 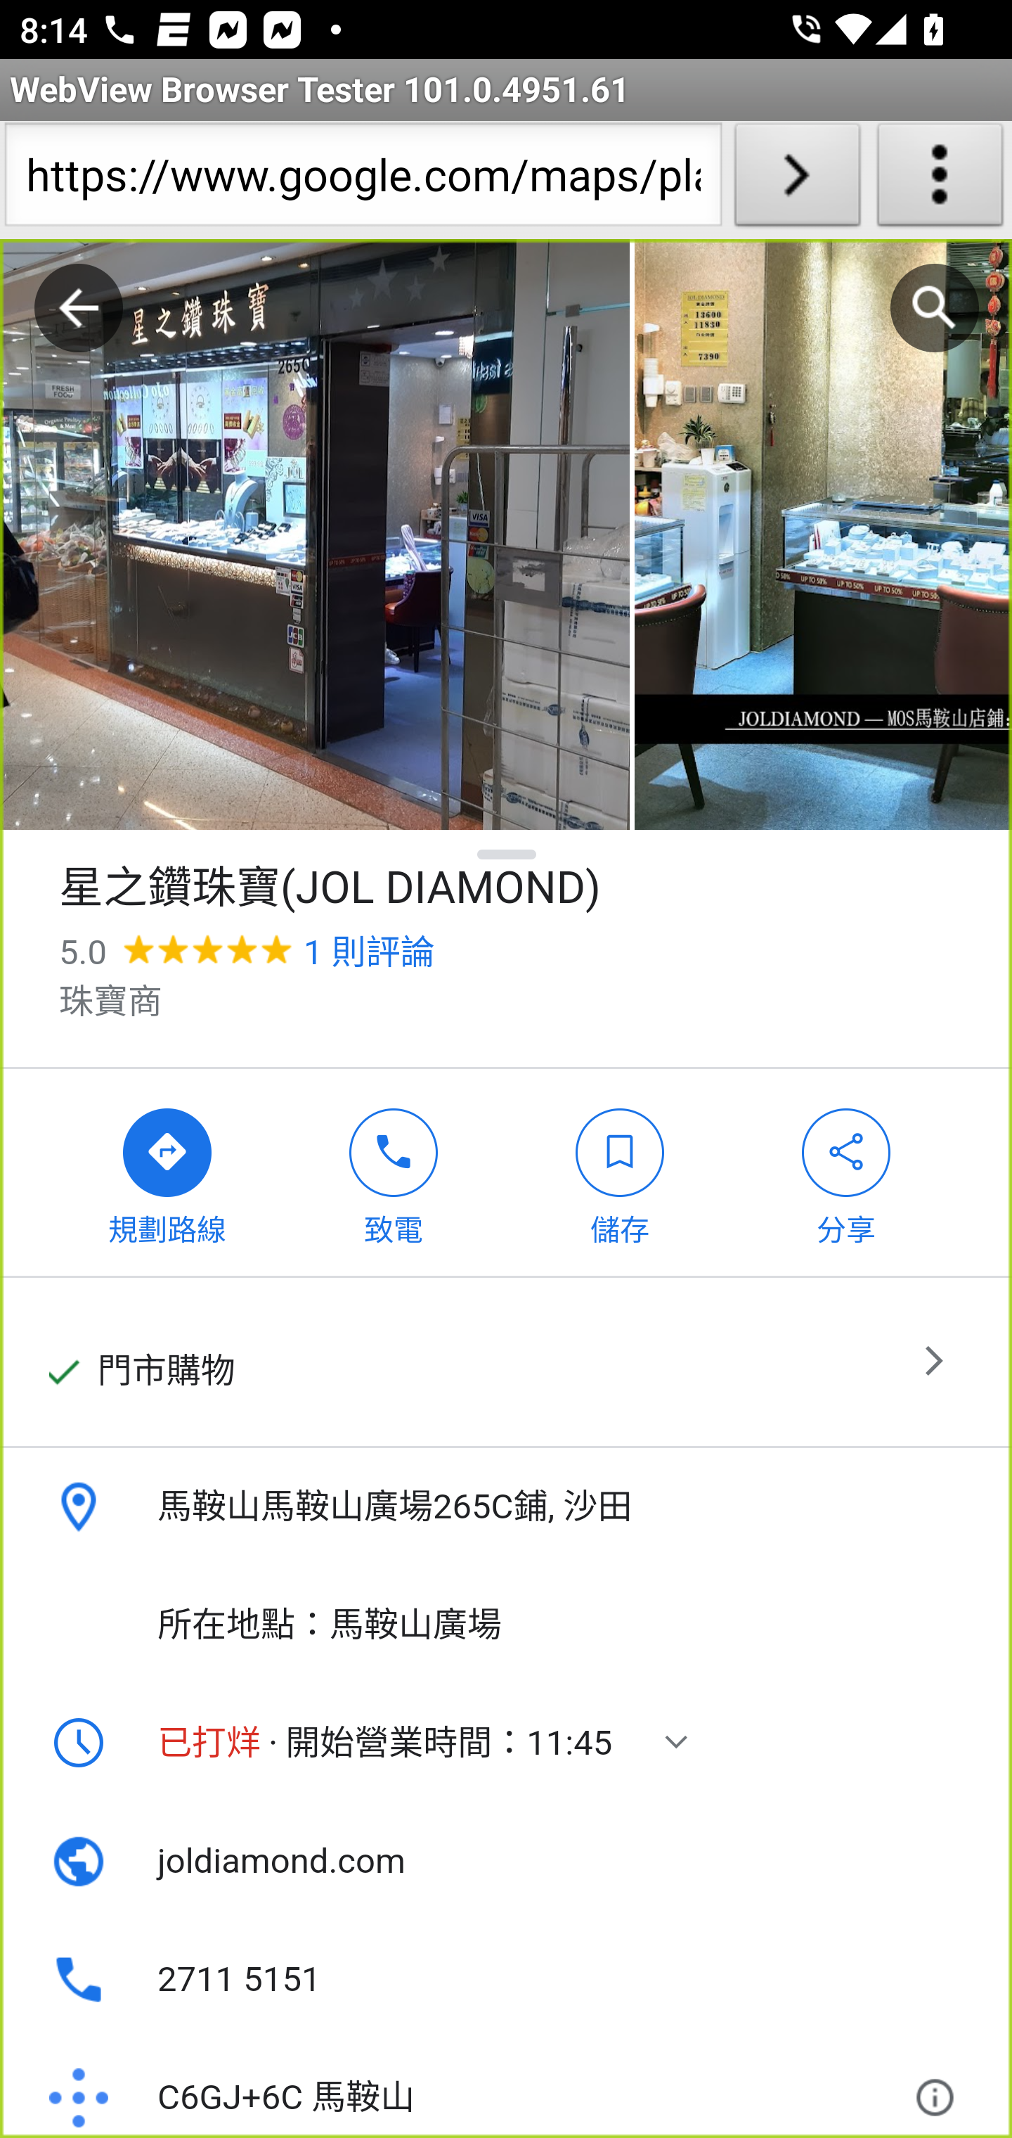 I want to click on 隱藏詳細資訊, so click(x=507, y=854).